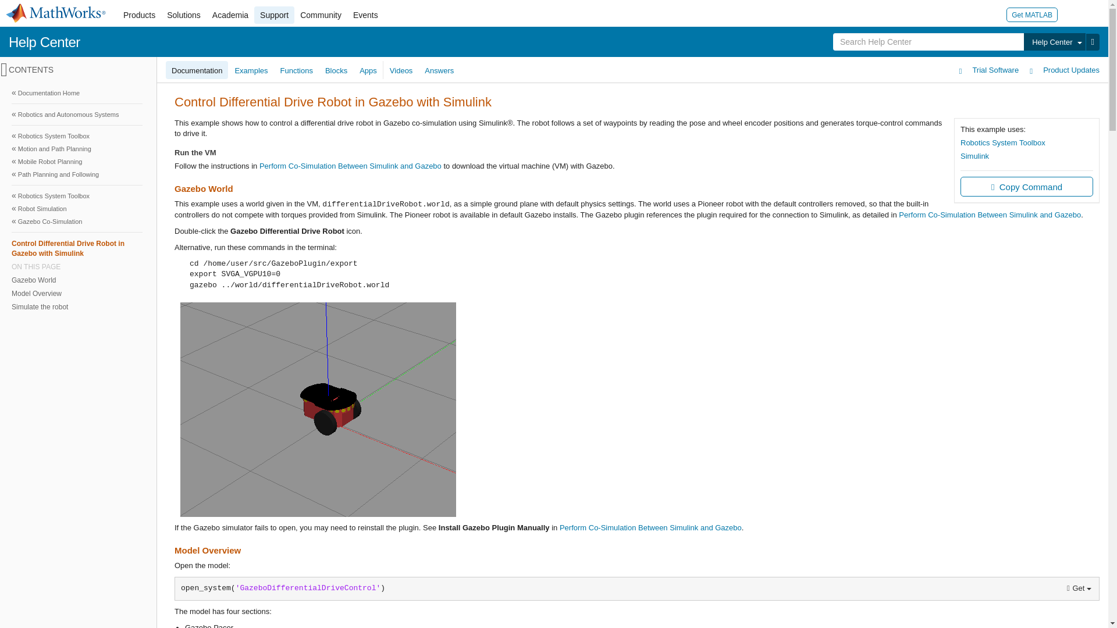  Describe the element at coordinates (77, 266) in the screenshot. I see `ON THIS PAGE` at that location.